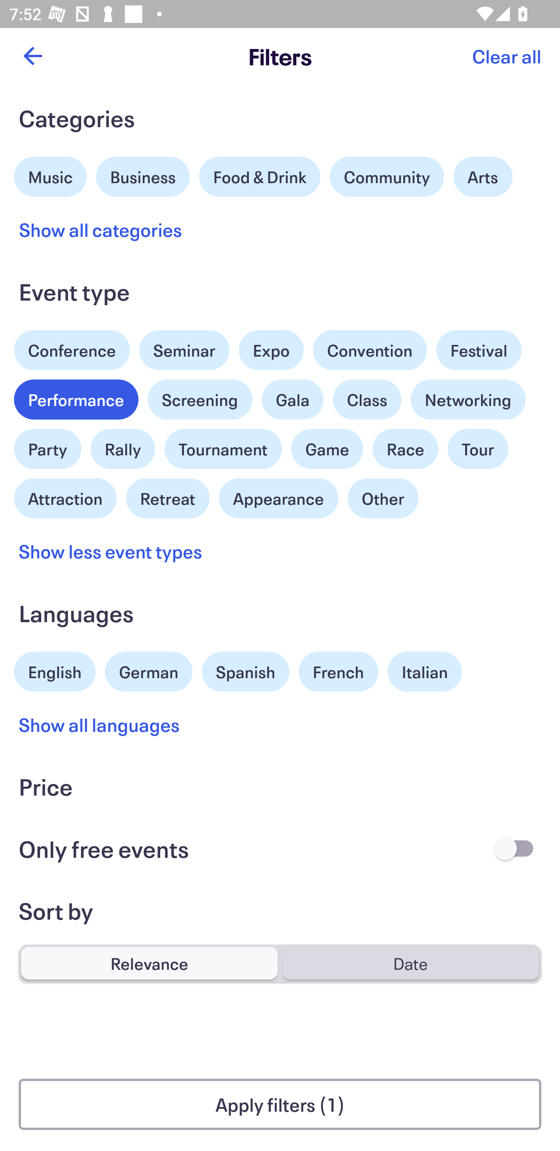 The image size is (560, 1151). Describe the element at coordinates (506, 56) in the screenshot. I see `Clear all` at that location.